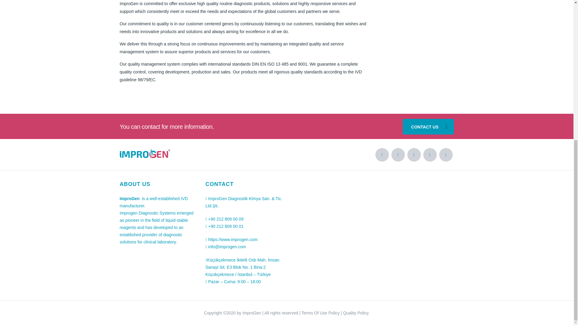 This screenshot has height=325, width=578. What do you see at coordinates (428, 127) in the screenshot?
I see `CONTACT US` at bounding box center [428, 127].